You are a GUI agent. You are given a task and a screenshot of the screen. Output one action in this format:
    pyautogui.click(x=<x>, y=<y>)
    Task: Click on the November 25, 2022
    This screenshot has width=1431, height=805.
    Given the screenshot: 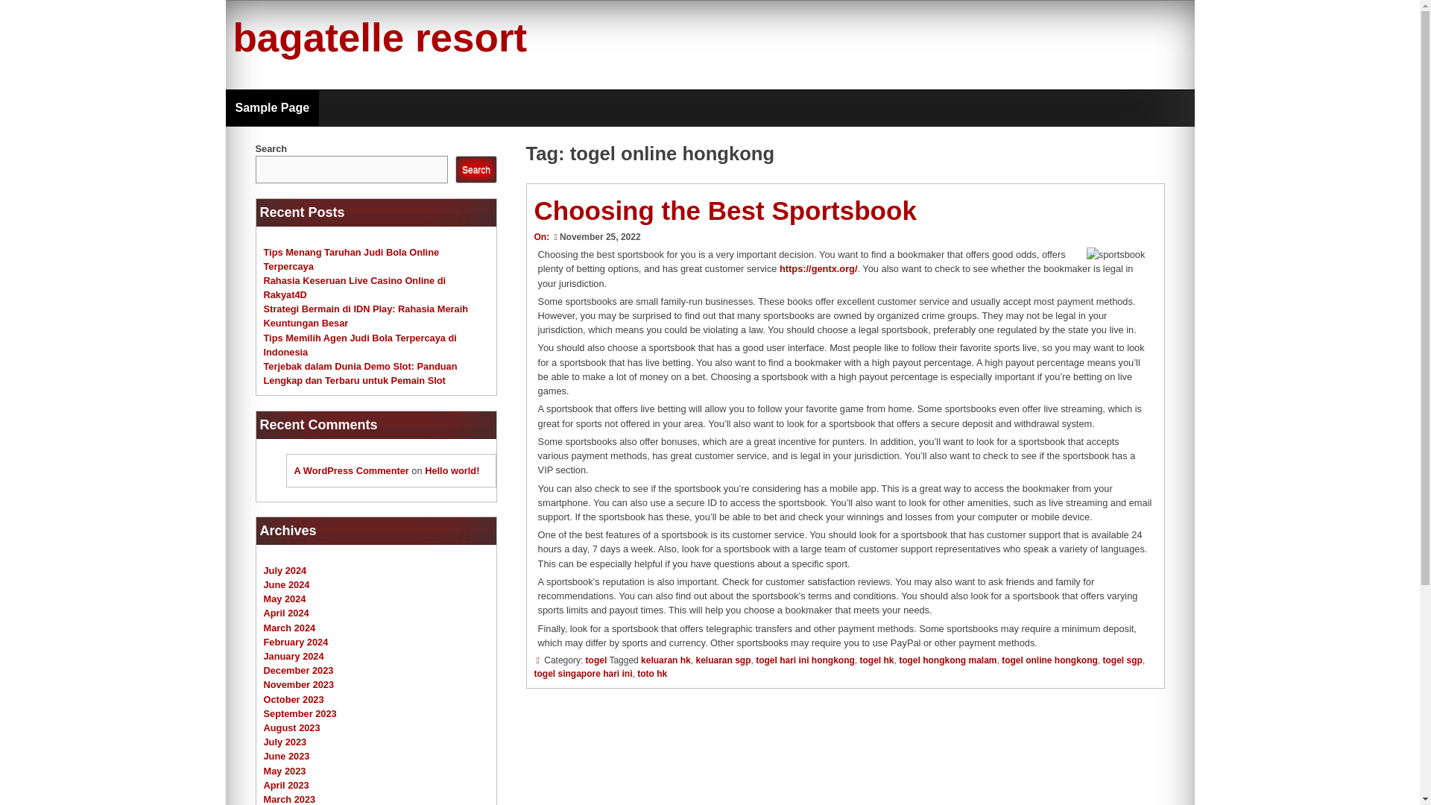 What is the action you would take?
    pyautogui.click(x=595, y=237)
    